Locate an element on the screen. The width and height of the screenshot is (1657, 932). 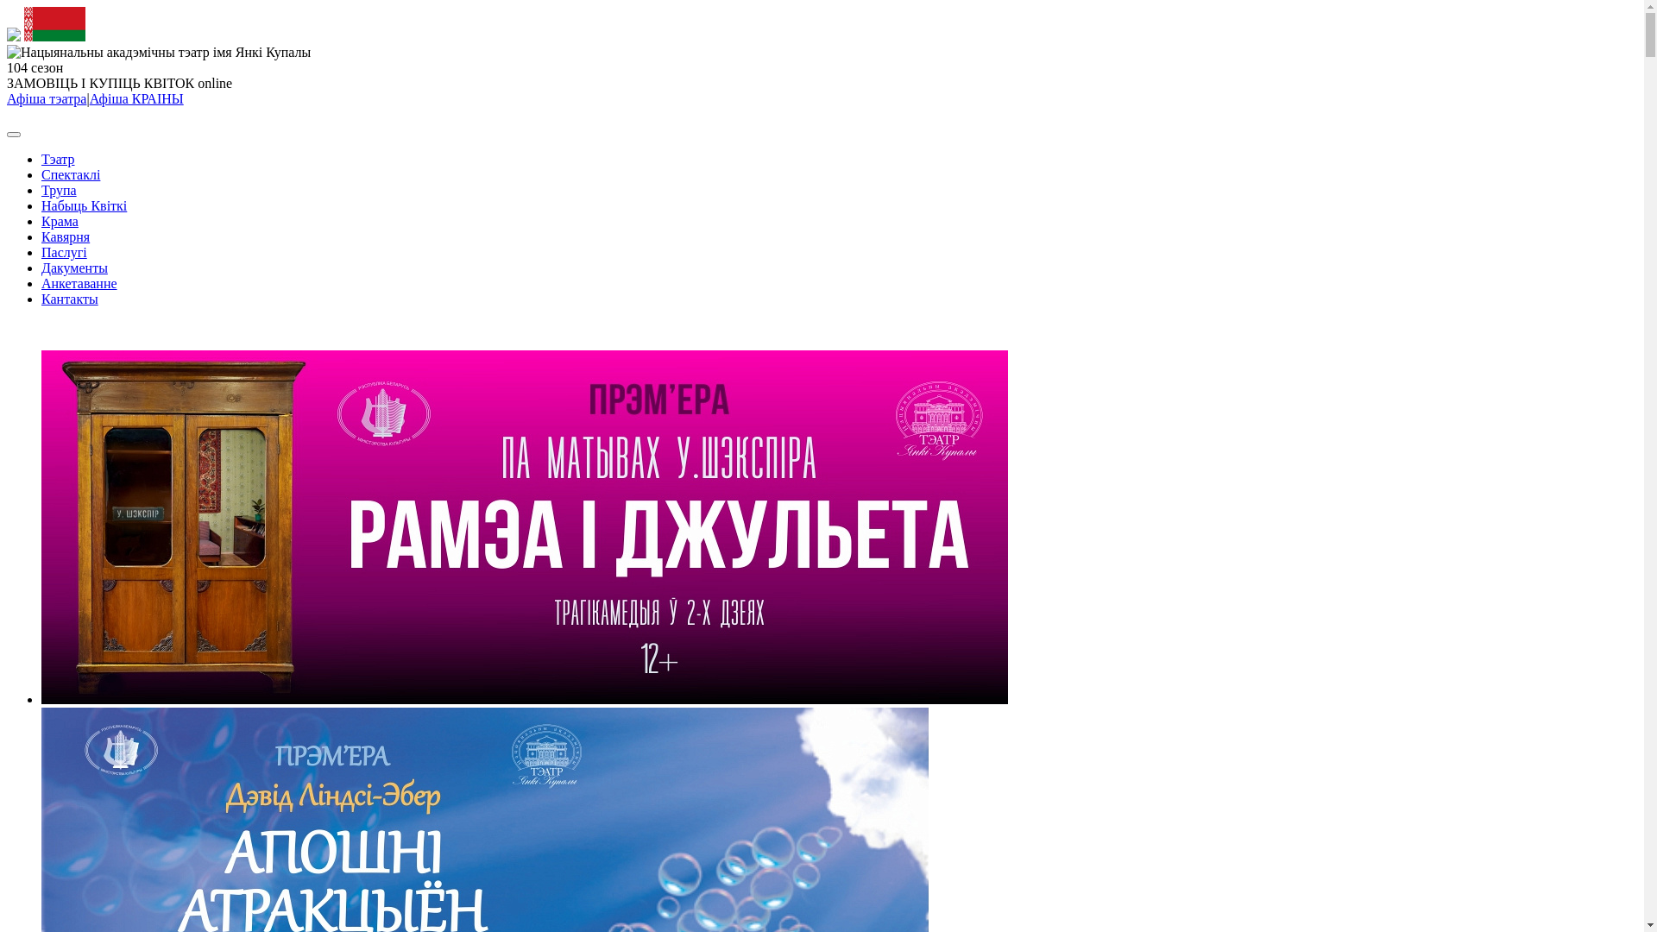
In English is located at coordinates (35, 114).